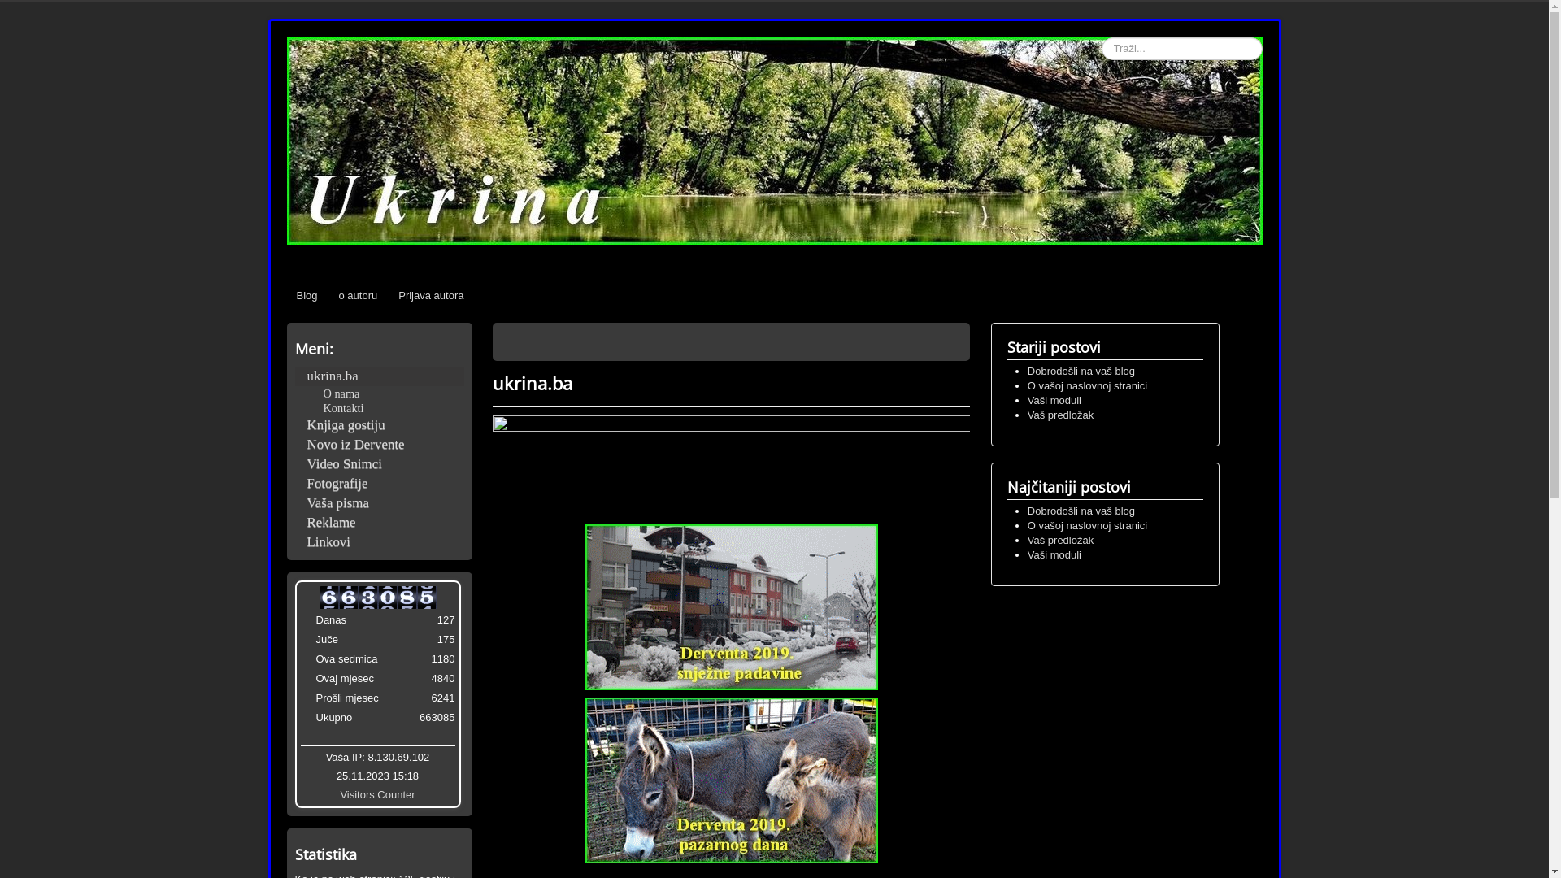 The image size is (1561, 878). I want to click on Kontakti, so click(344, 408).